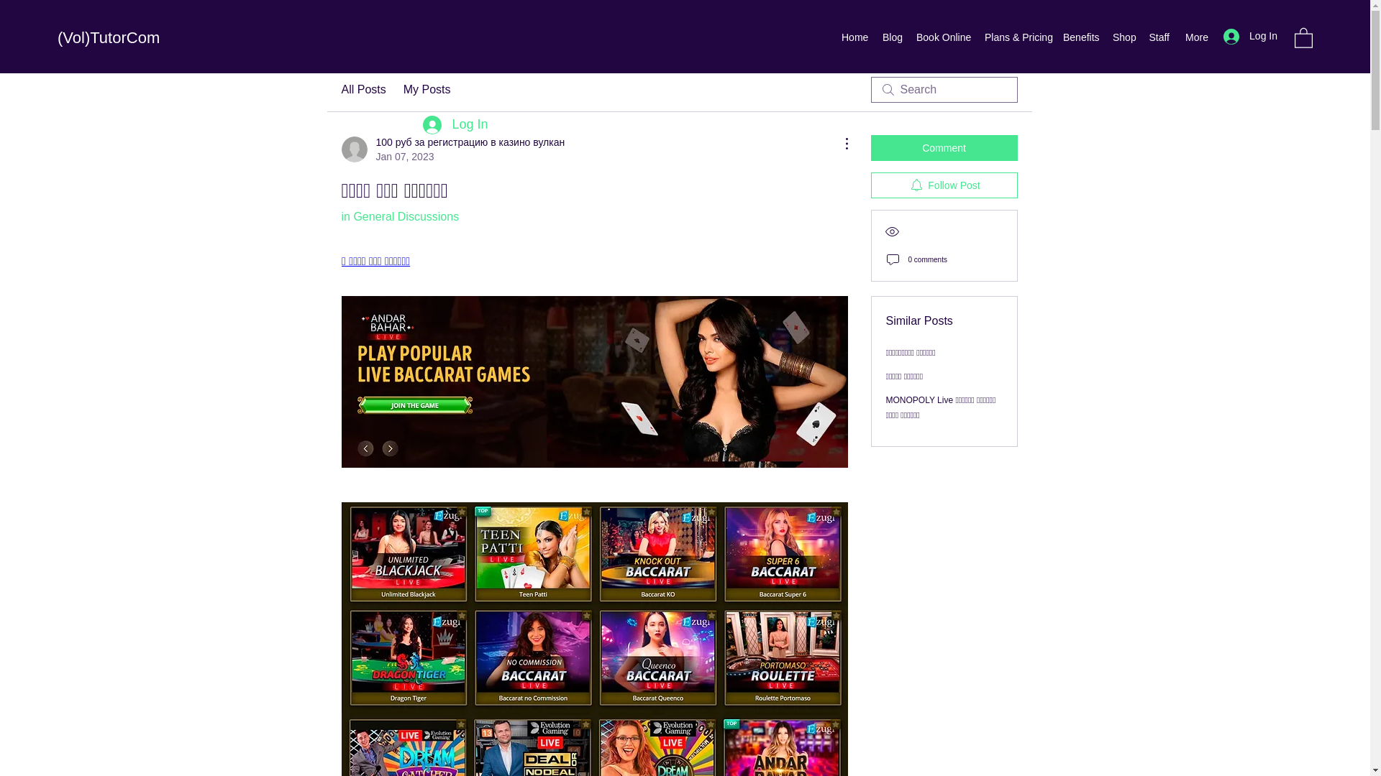 This screenshot has width=1381, height=776. What do you see at coordinates (1250, 36) in the screenshot?
I see `Log In` at bounding box center [1250, 36].